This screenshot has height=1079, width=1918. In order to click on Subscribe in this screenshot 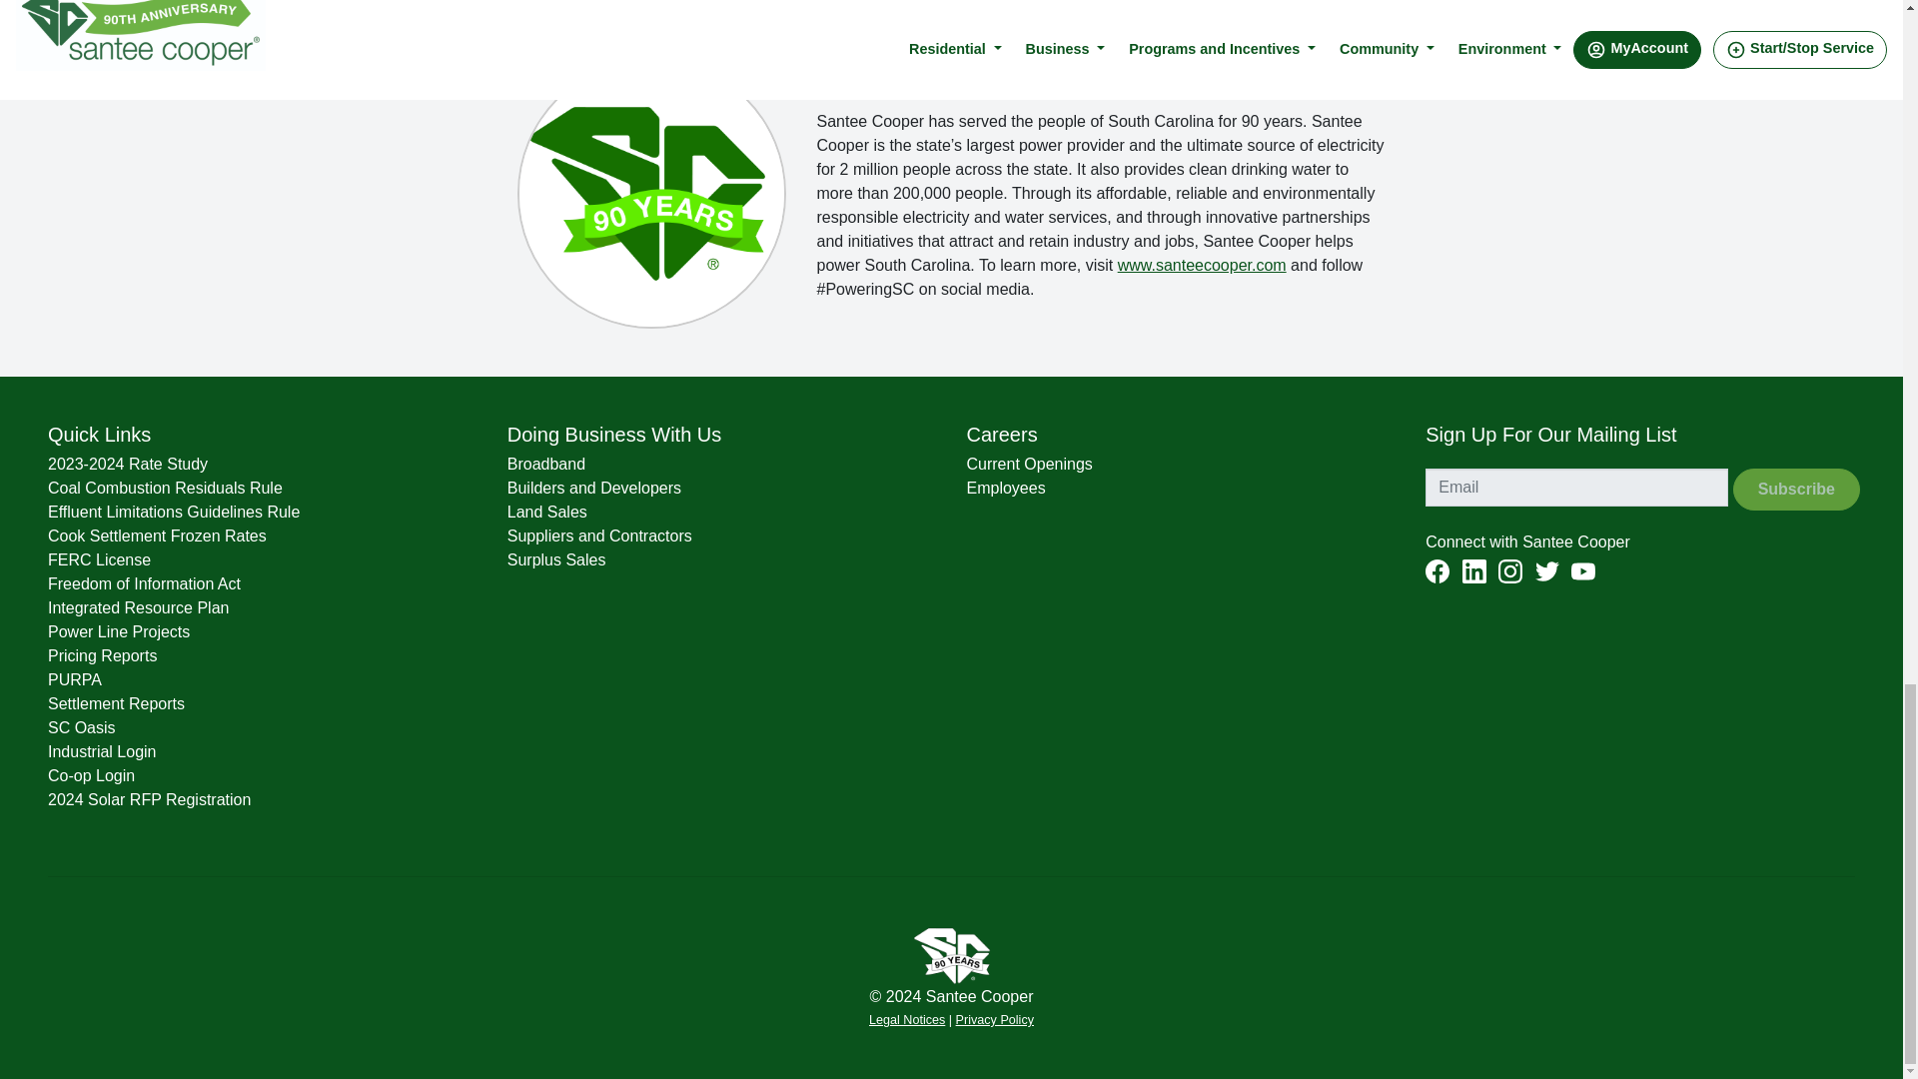, I will do `click(1796, 489)`.